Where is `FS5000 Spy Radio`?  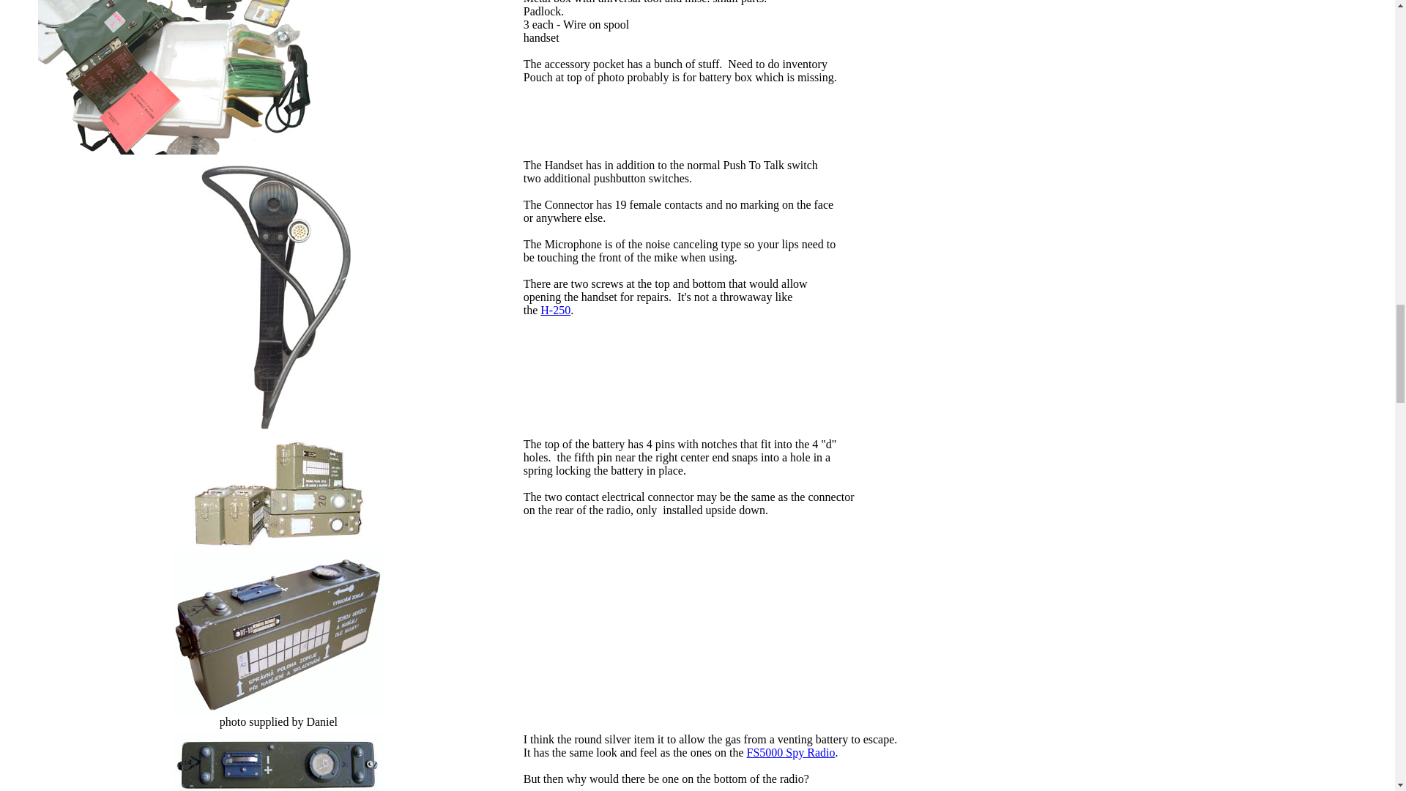
FS5000 Spy Radio is located at coordinates (791, 752).